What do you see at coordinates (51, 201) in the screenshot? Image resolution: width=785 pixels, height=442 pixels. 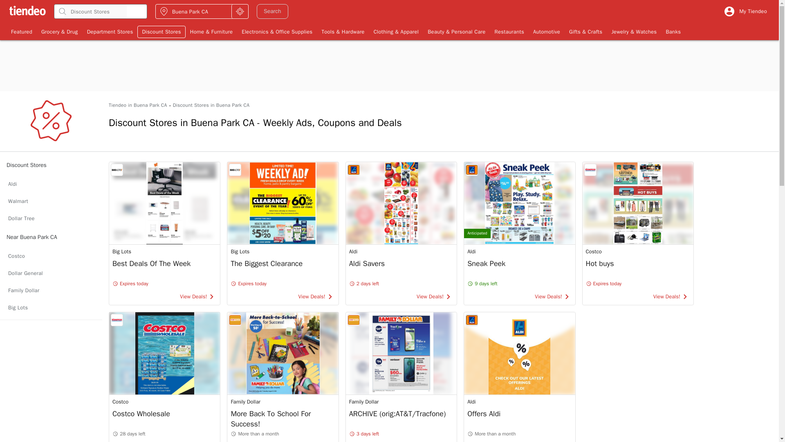 I see `Department Stores` at bounding box center [51, 201].